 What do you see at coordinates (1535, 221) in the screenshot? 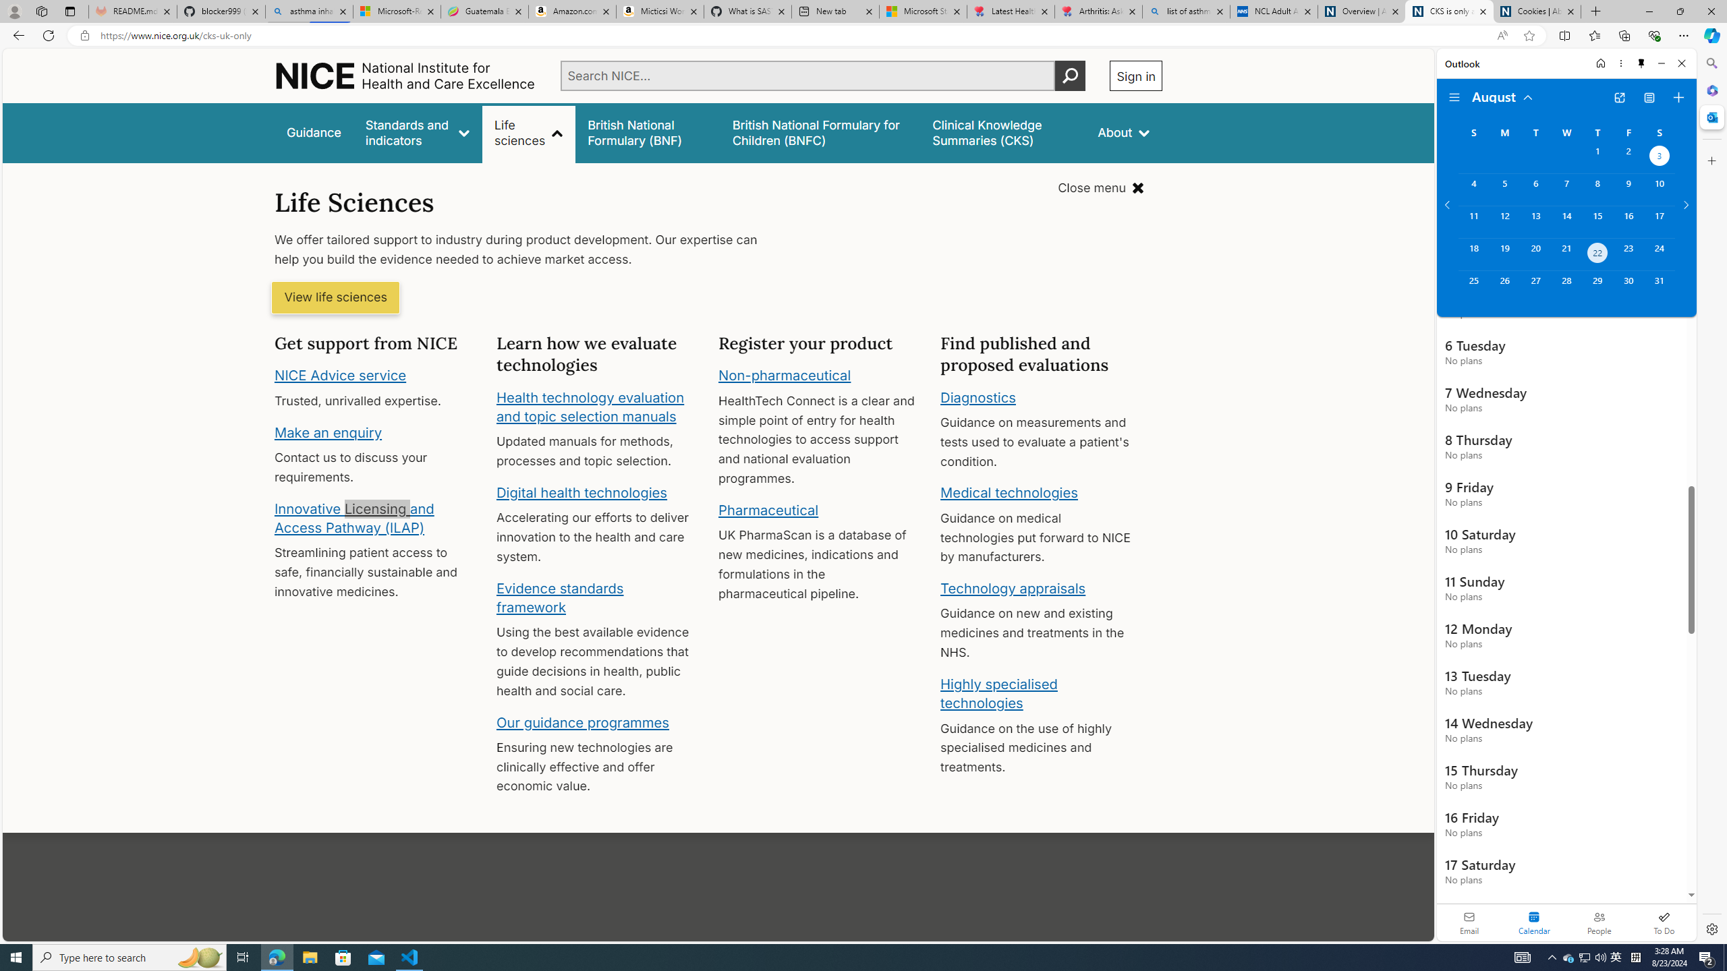
I see `Tuesday, August 13, 2024. ` at bounding box center [1535, 221].